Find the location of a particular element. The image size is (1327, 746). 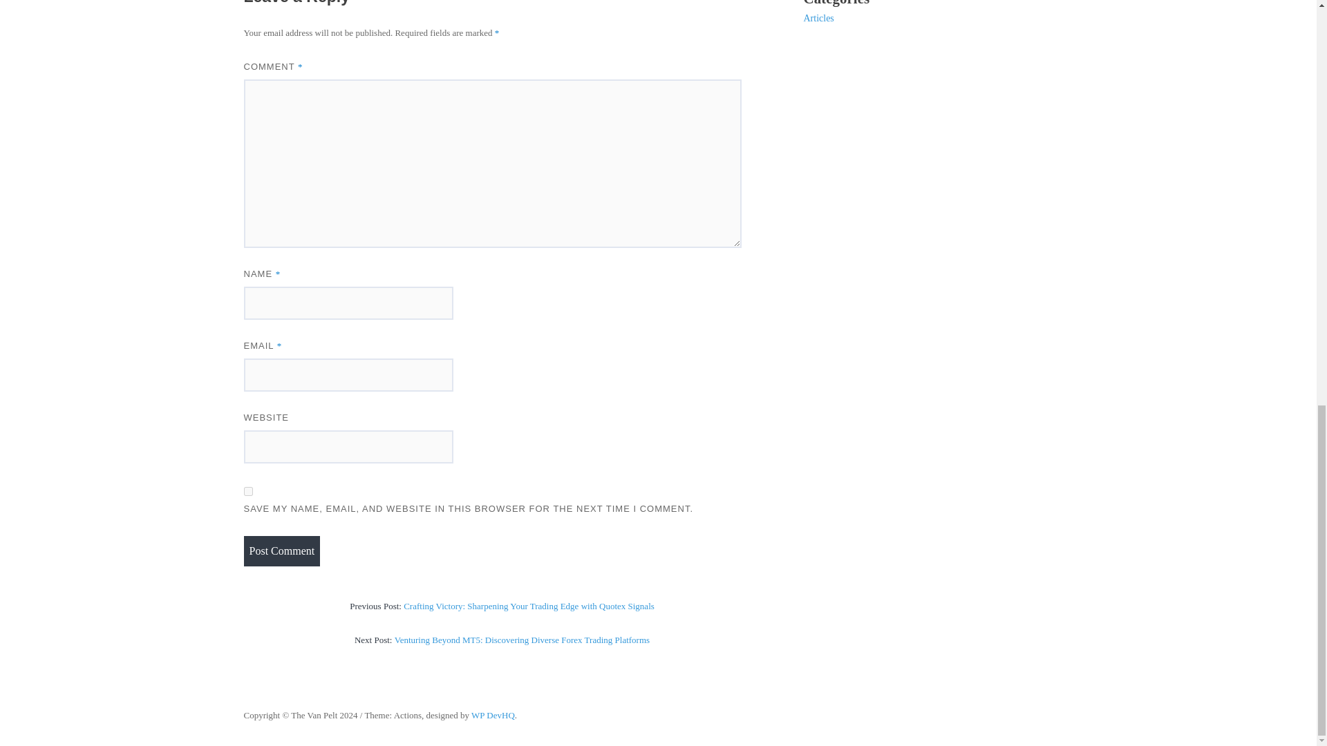

yes is located at coordinates (247, 492).